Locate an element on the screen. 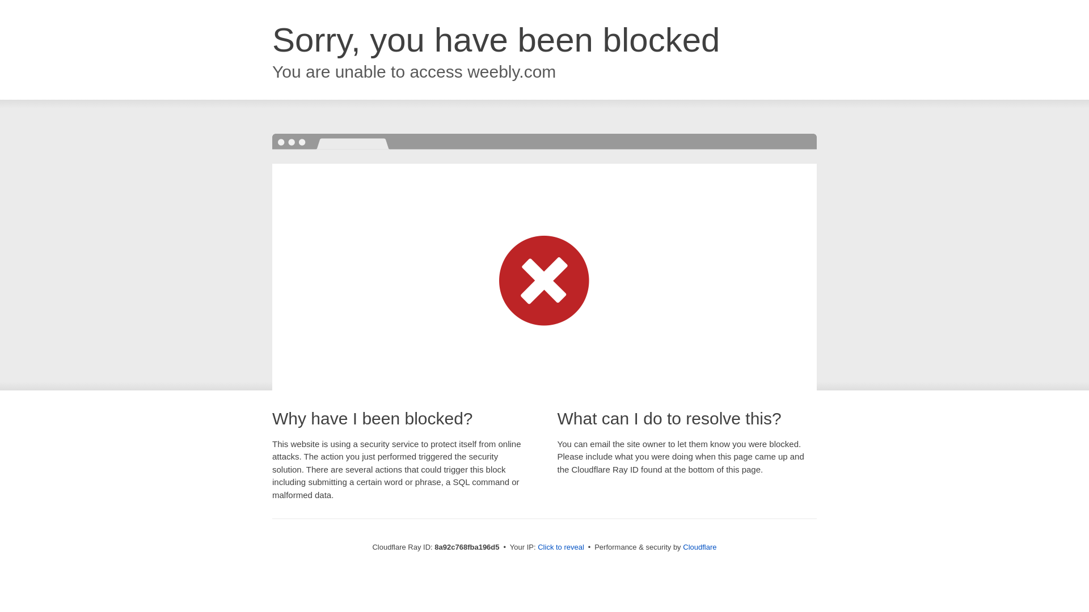 The height and width of the screenshot is (612, 1089). Click to reveal is located at coordinates (560, 547).